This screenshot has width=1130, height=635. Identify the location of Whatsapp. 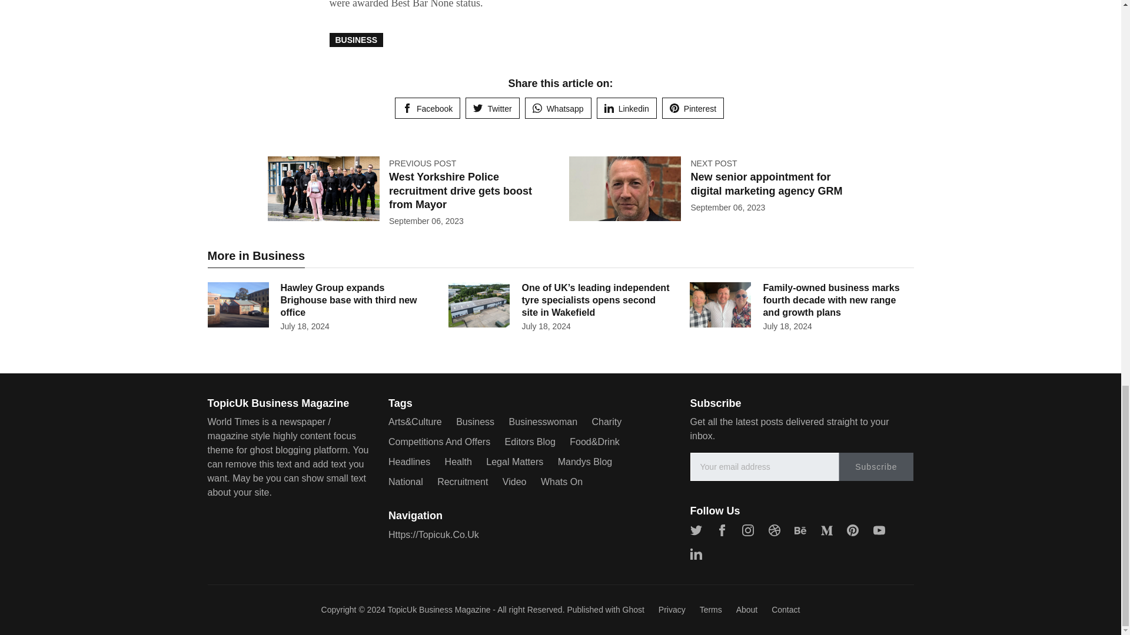
(558, 108).